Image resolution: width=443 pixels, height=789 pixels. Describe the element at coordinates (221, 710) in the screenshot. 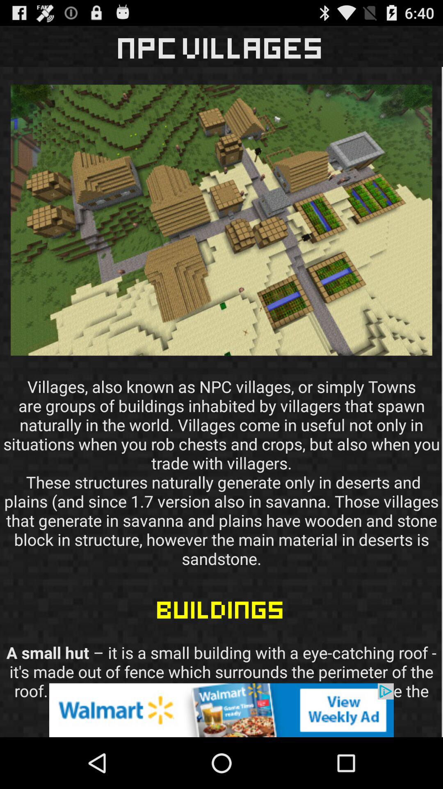

I see `unrelated walmart advertisement` at that location.